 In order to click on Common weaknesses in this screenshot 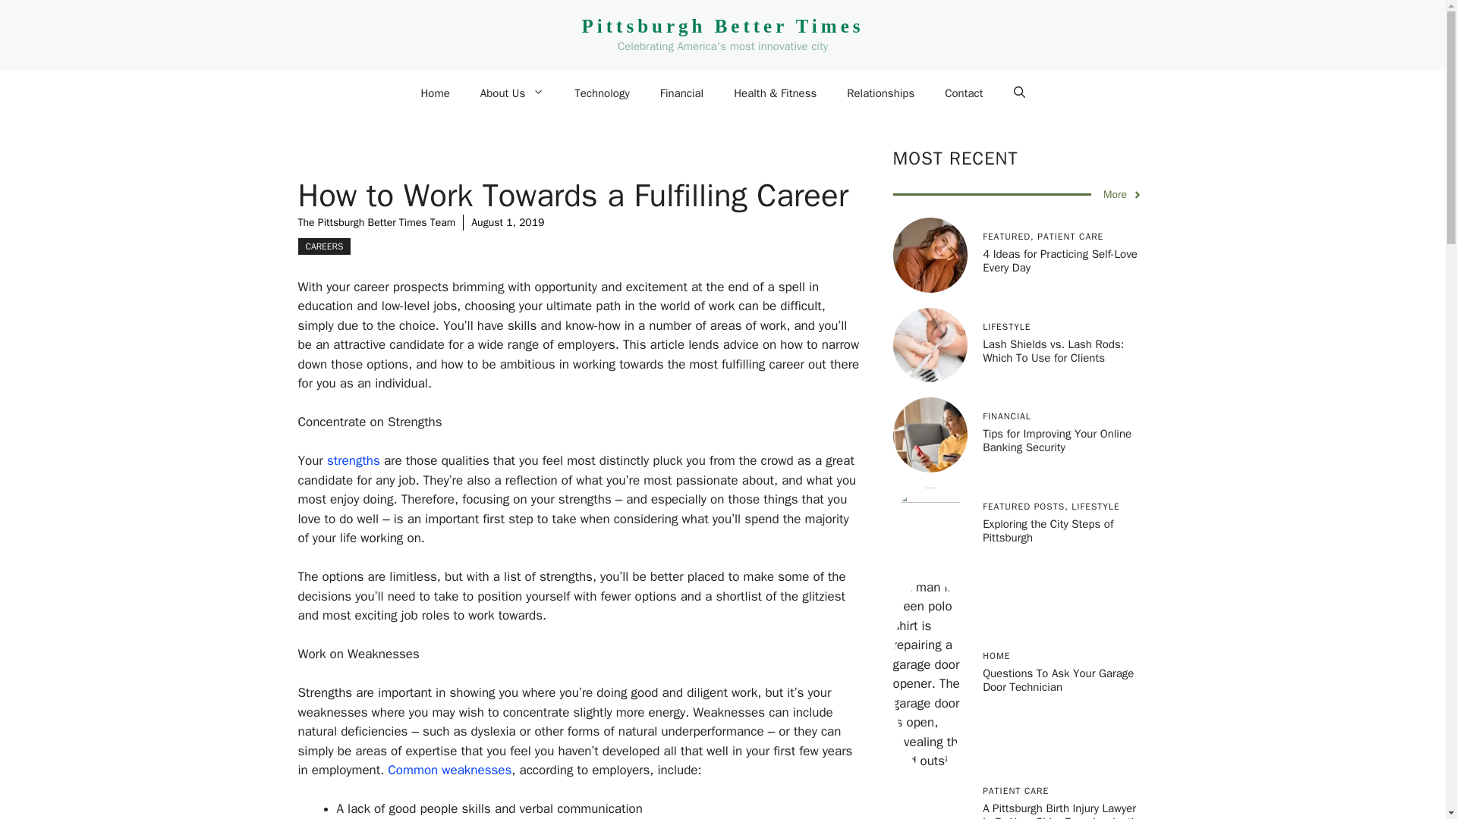, I will do `click(449, 770)`.